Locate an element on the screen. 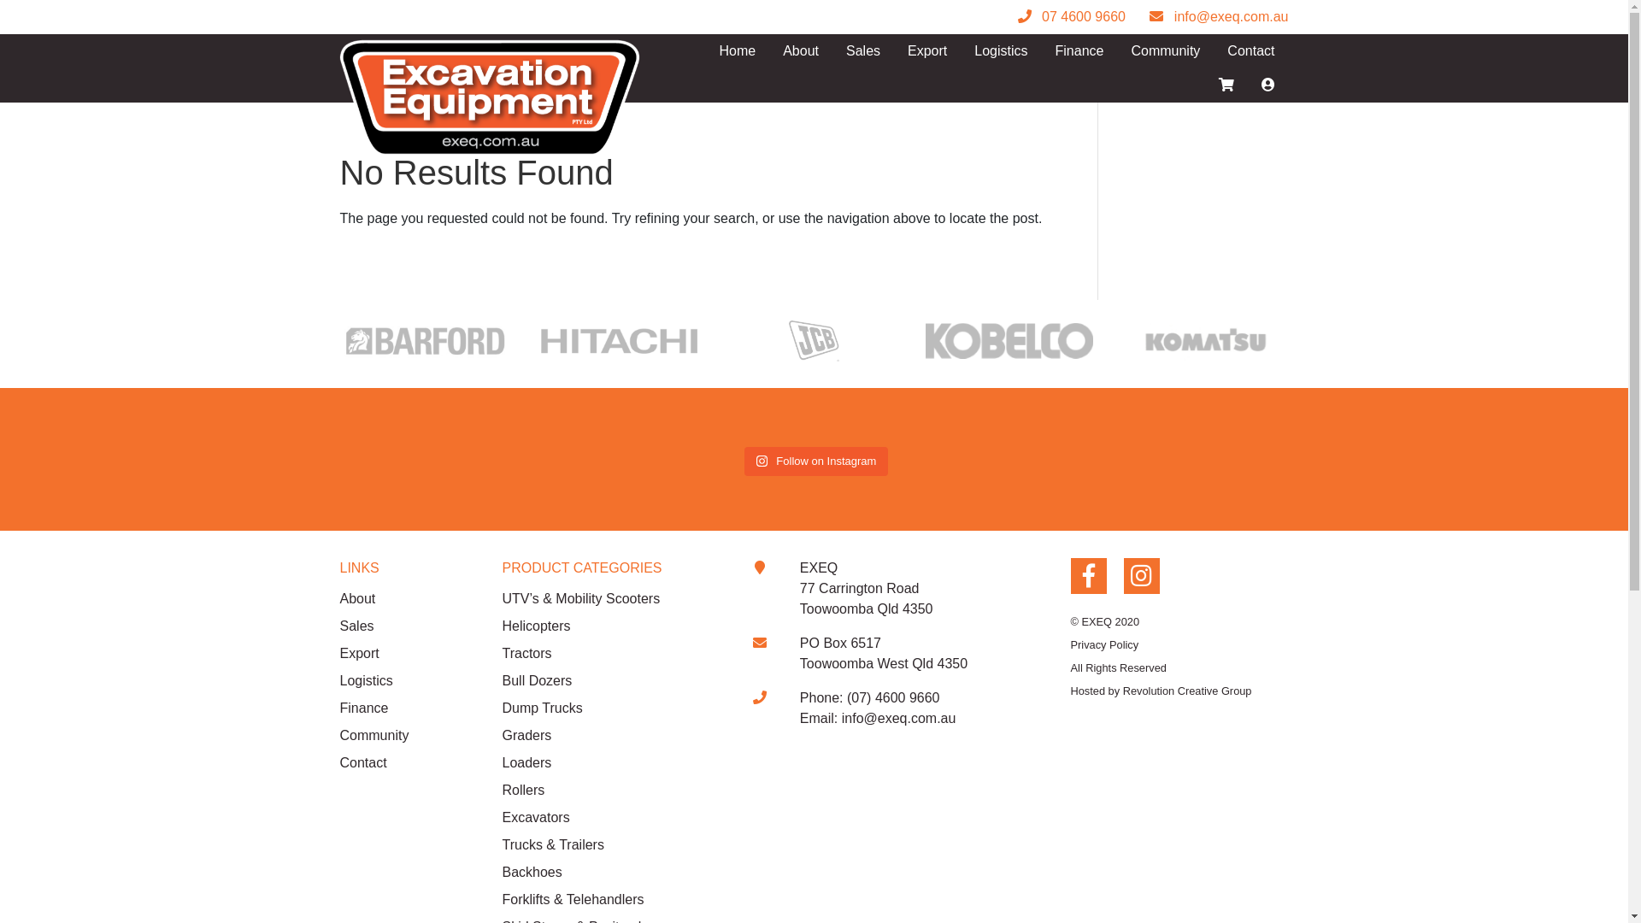  Dump Trucks is located at coordinates (612, 708).